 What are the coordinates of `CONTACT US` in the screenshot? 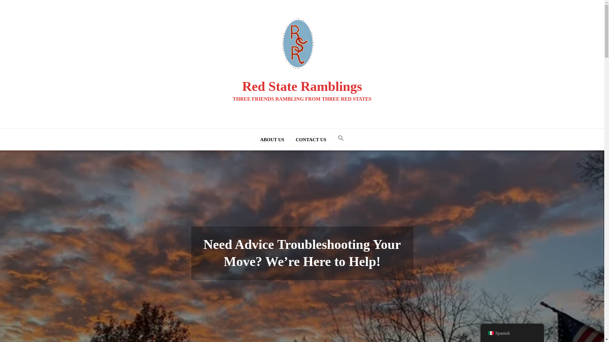 It's located at (311, 139).